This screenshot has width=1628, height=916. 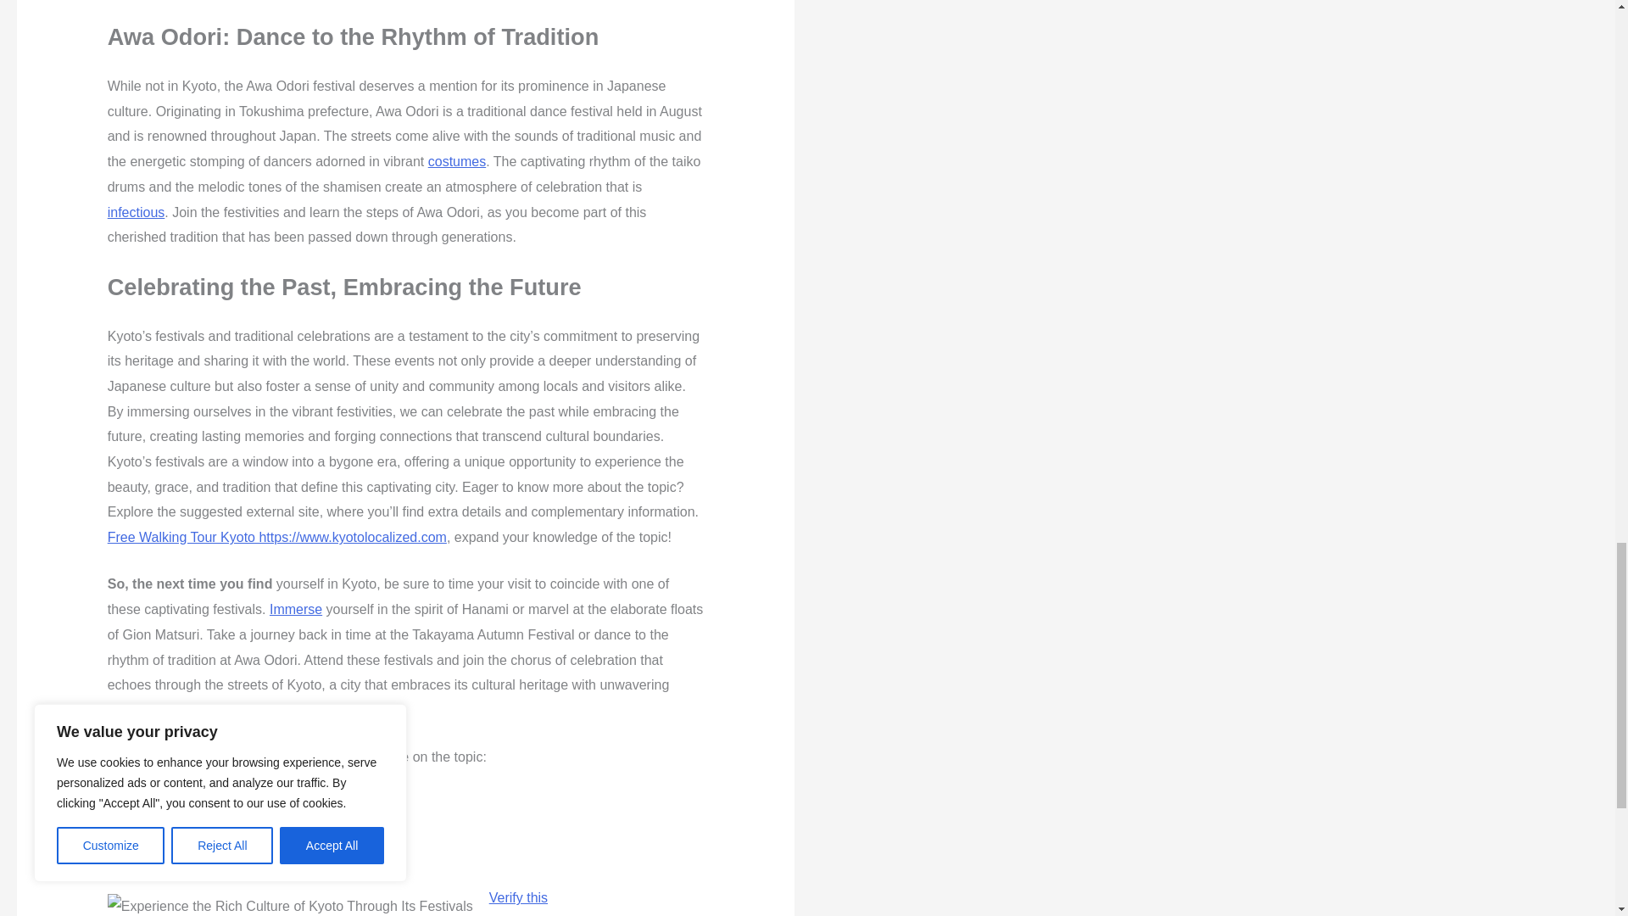 I want to click on Immerse, so click(x=296, y=609).